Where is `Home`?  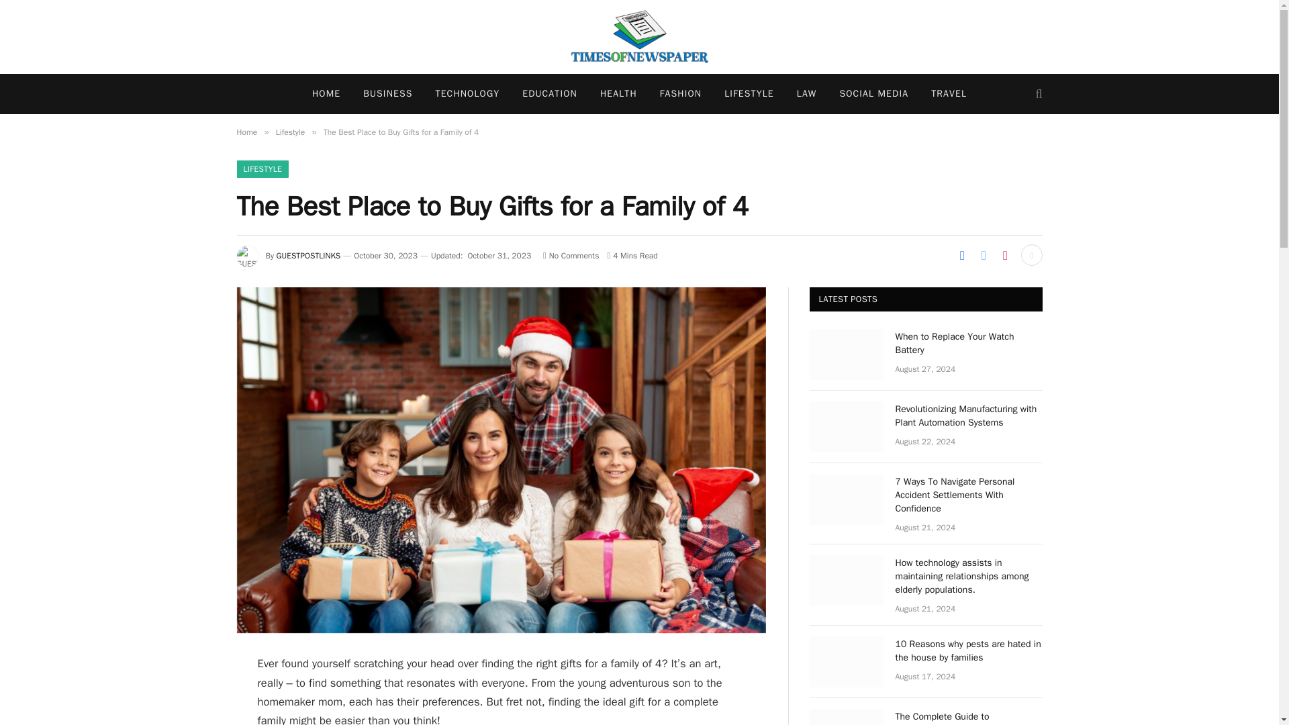 Home is located at coordinates (246, 132).